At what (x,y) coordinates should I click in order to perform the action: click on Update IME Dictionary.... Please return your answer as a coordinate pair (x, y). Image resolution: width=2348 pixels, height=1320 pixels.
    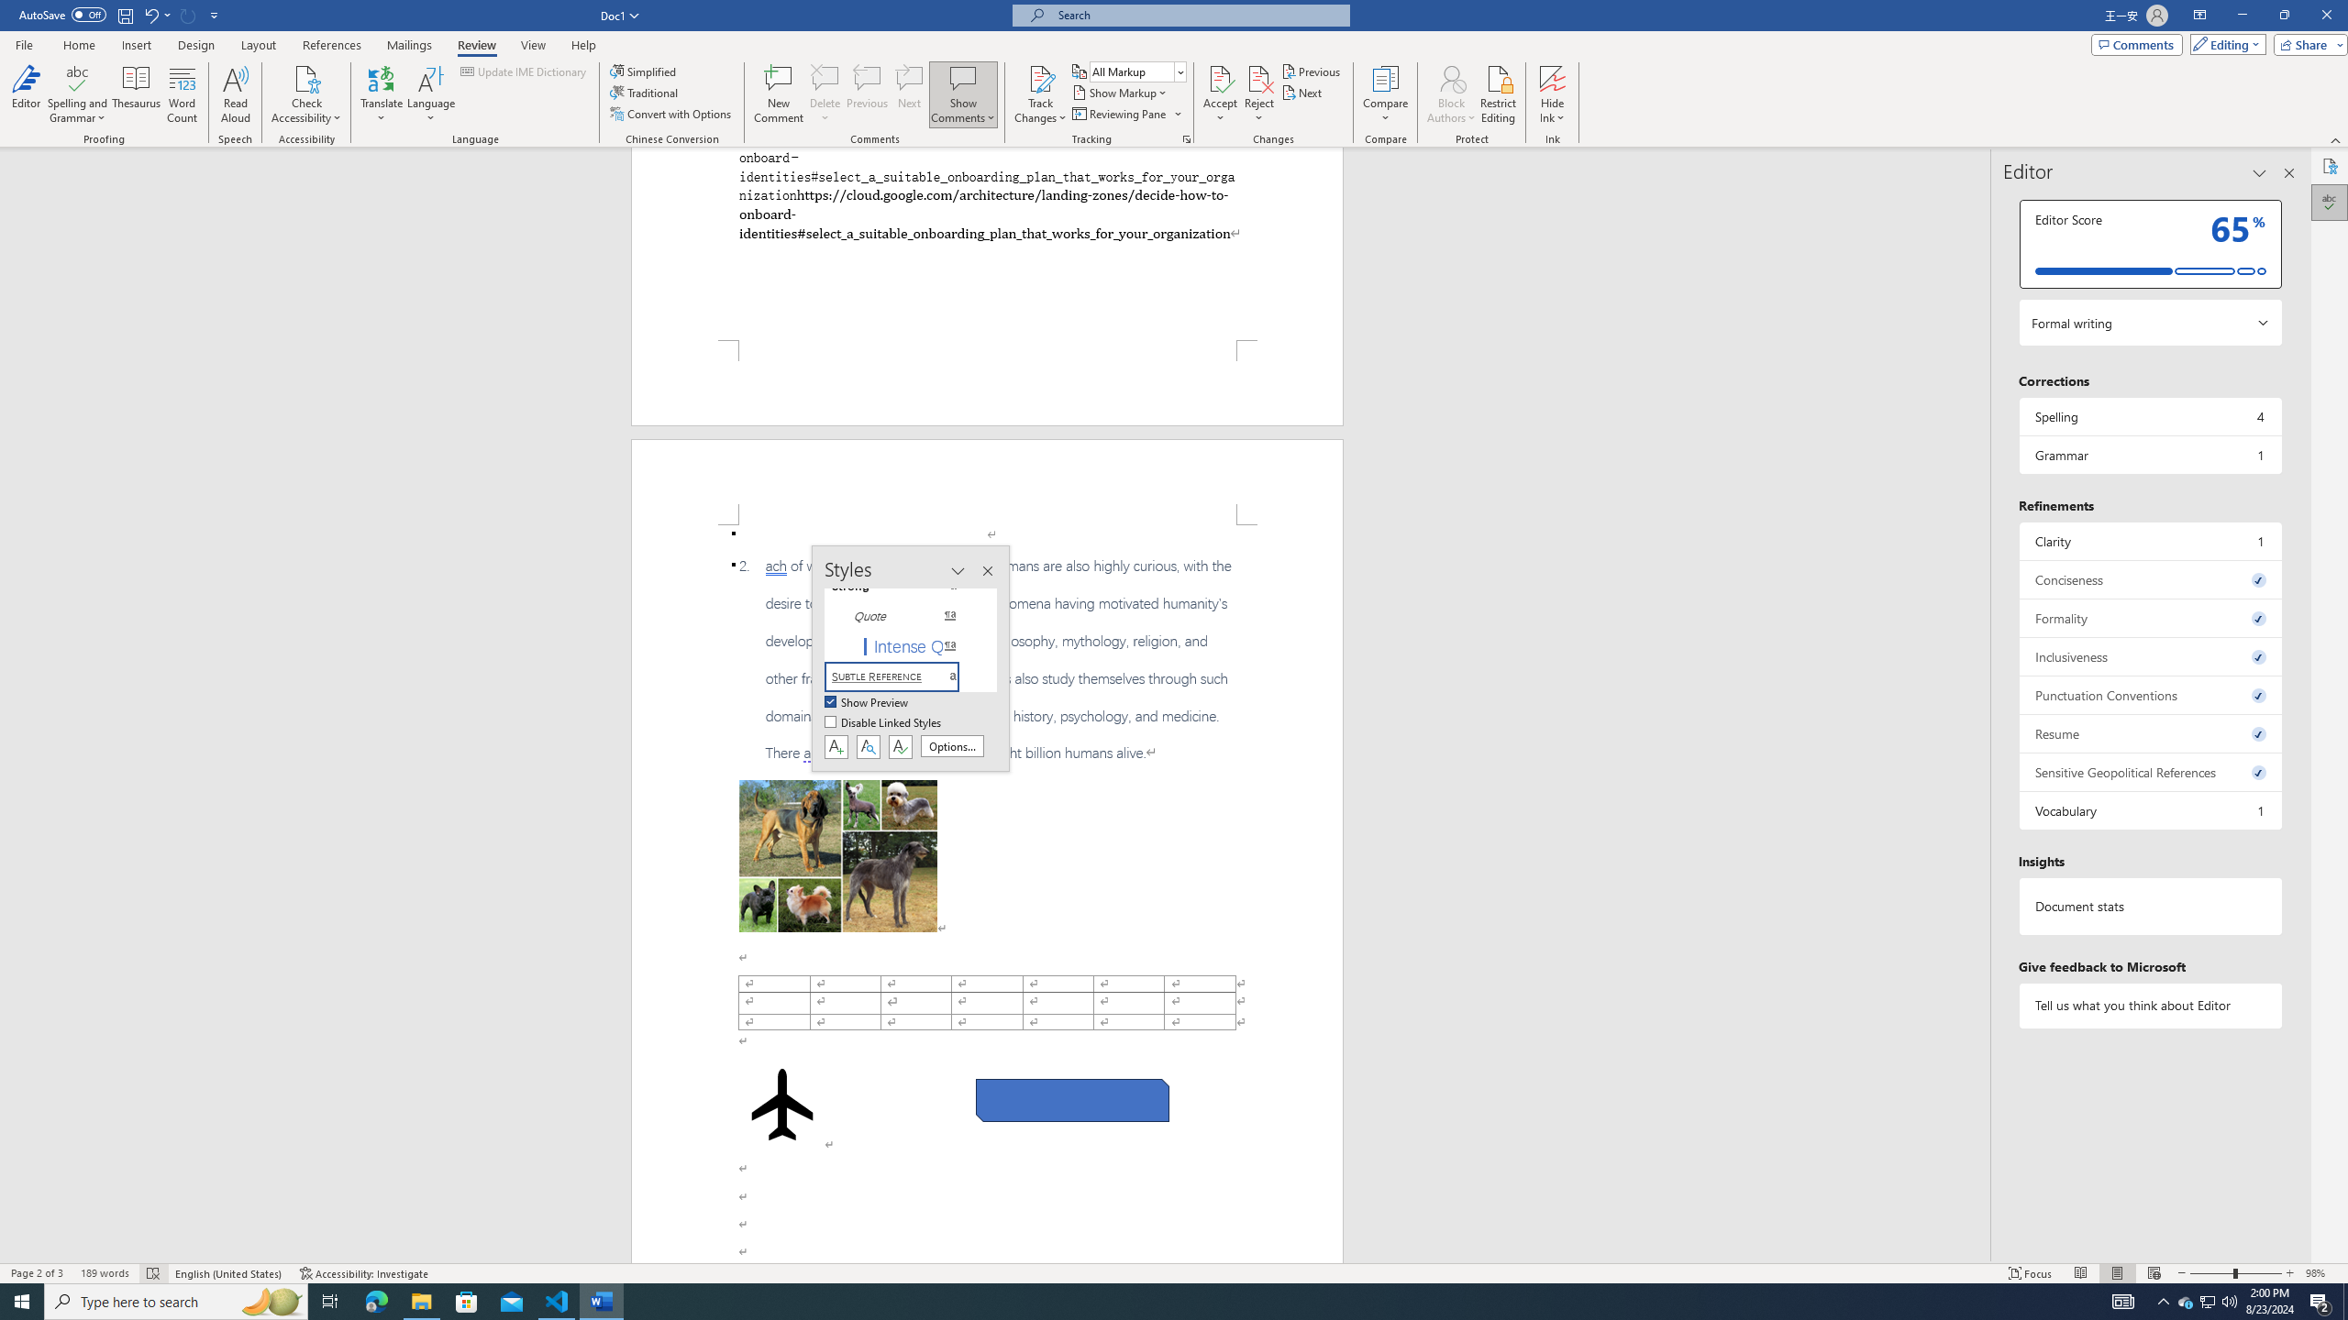
    Looking at the image, I should click on (525, 71).